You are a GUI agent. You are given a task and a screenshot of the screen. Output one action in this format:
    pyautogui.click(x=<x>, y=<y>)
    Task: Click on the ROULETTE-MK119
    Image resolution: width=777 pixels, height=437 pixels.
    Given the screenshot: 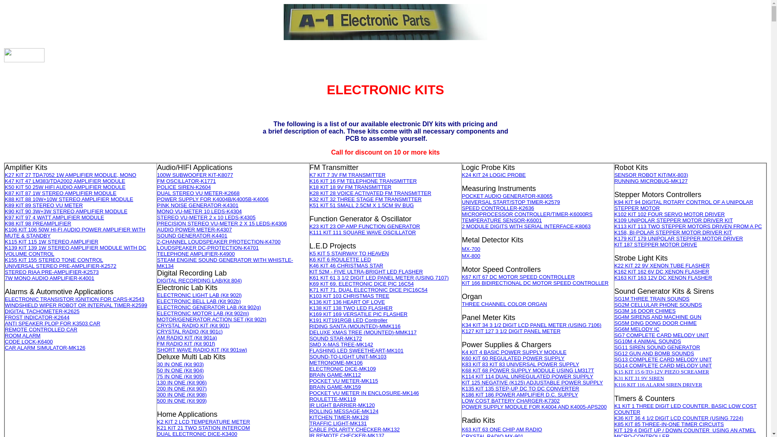 What is the action you would take?
    pyautogui.click(x=333, y=399)
    